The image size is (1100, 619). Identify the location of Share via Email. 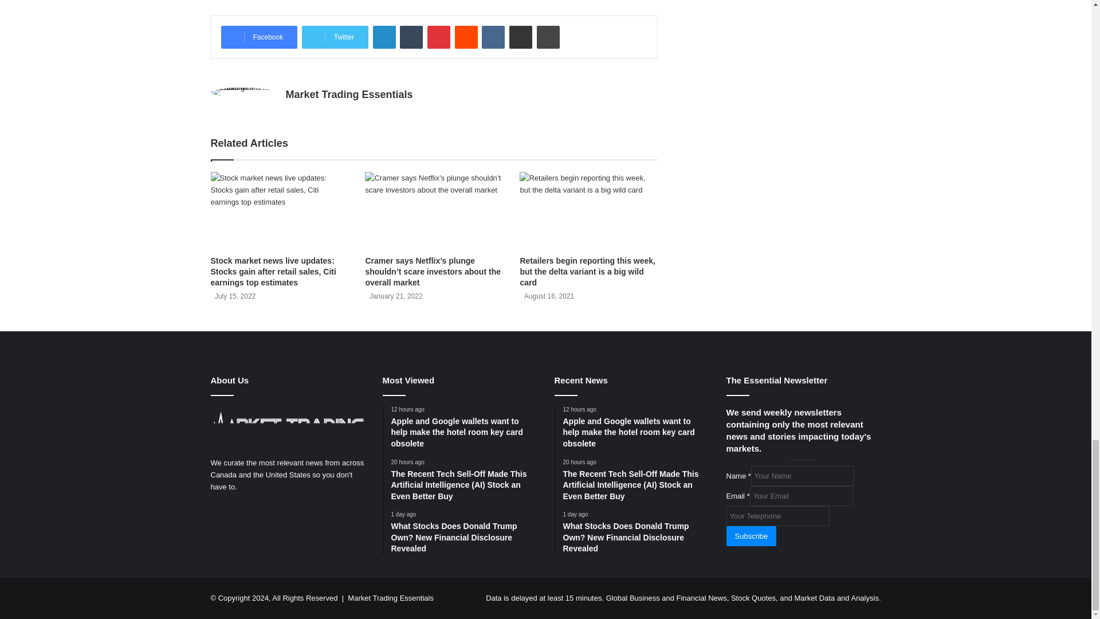
(520, 37).